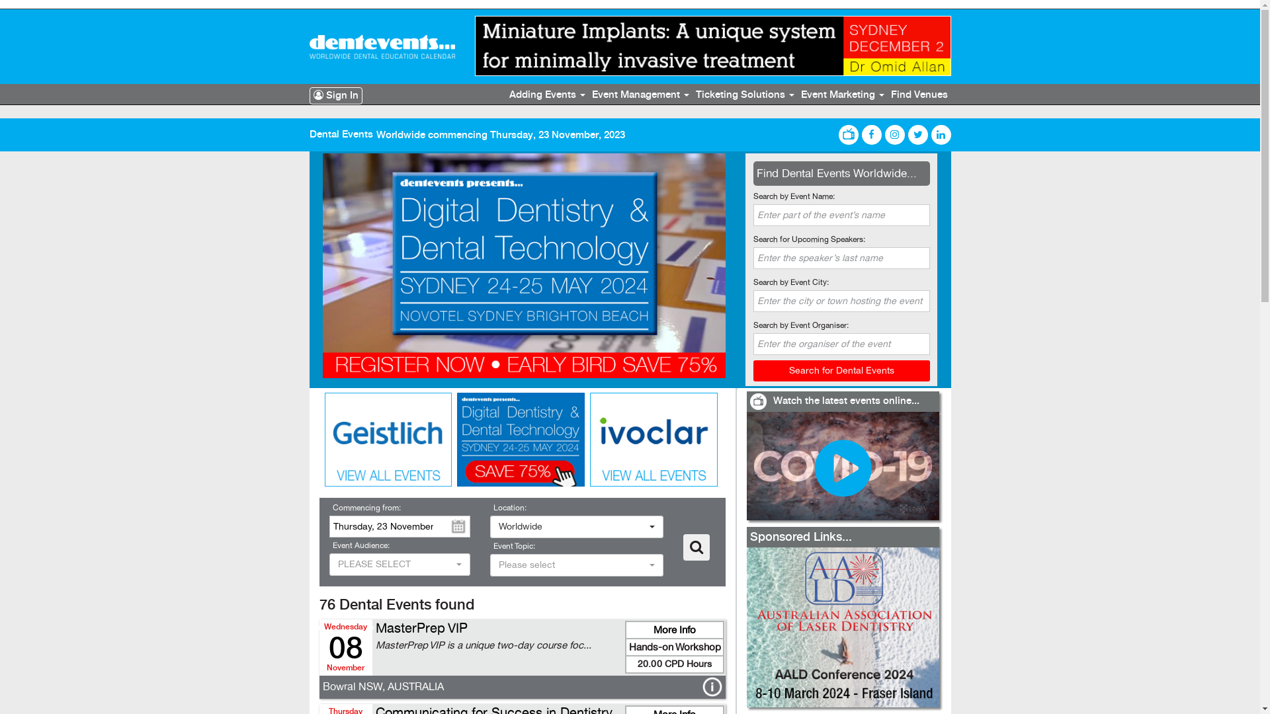  What do you see at coordinates (577, 565) in the screenshot?
I see `Please select` at bounding box center [577, 565].